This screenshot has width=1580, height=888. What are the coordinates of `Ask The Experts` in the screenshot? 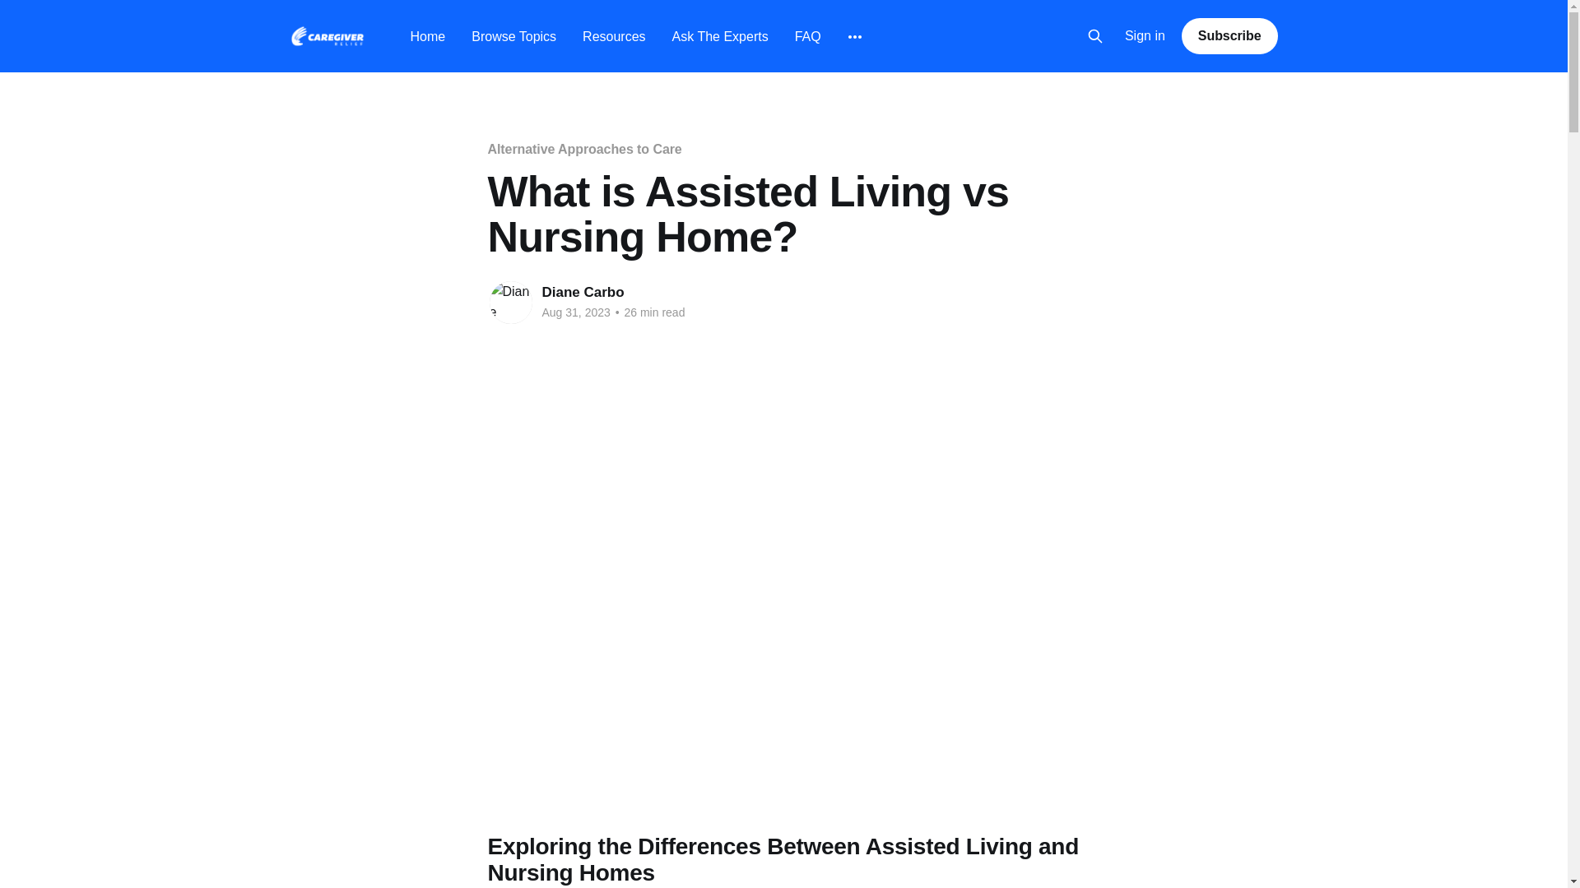 It's located at (720, 36).